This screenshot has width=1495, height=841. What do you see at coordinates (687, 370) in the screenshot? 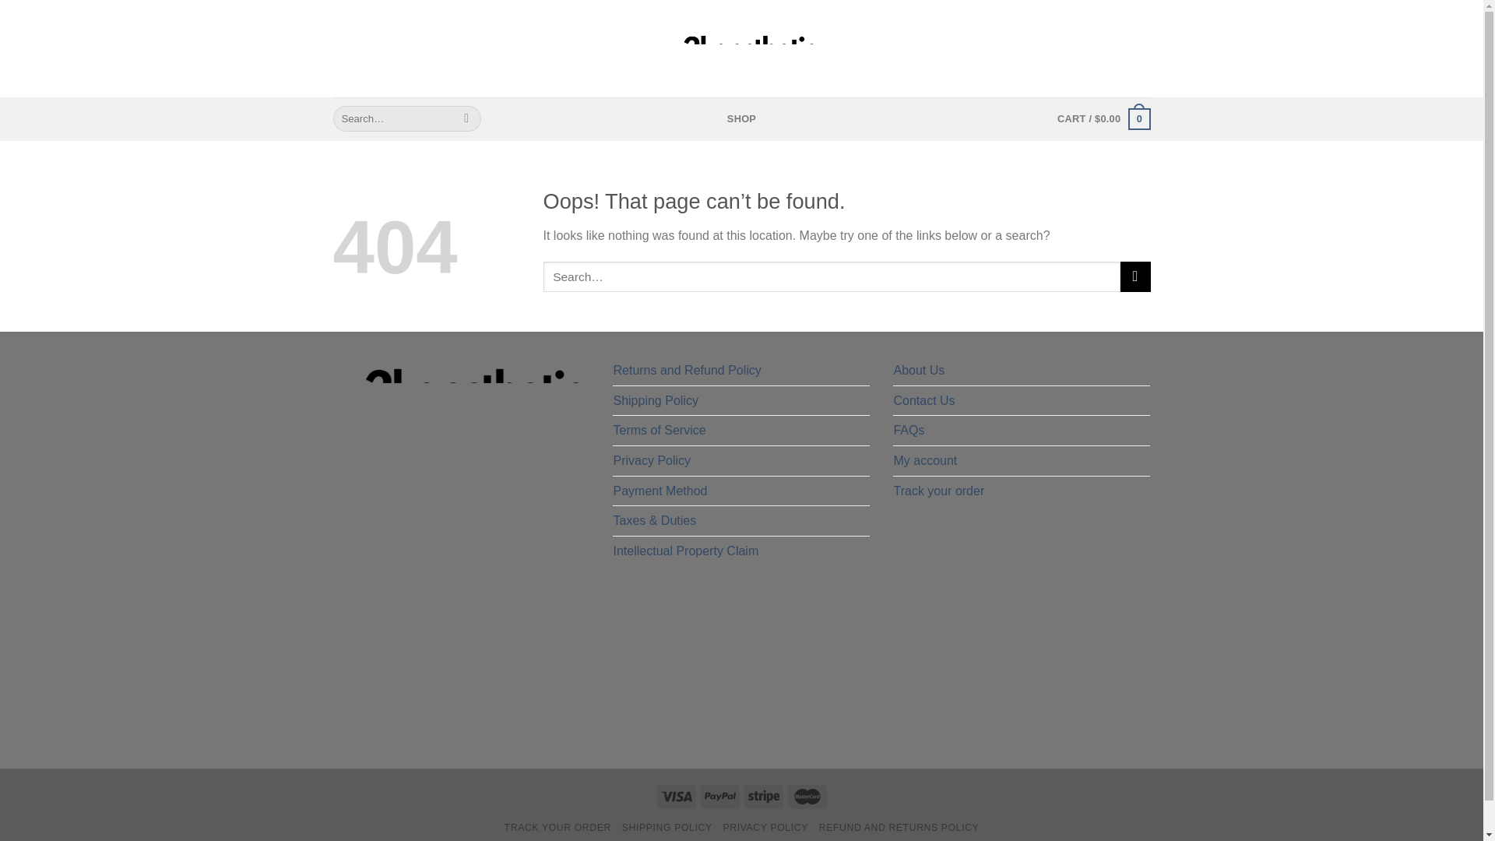
I see `Returns and Refund Policy` at bounding box center [687, 370].